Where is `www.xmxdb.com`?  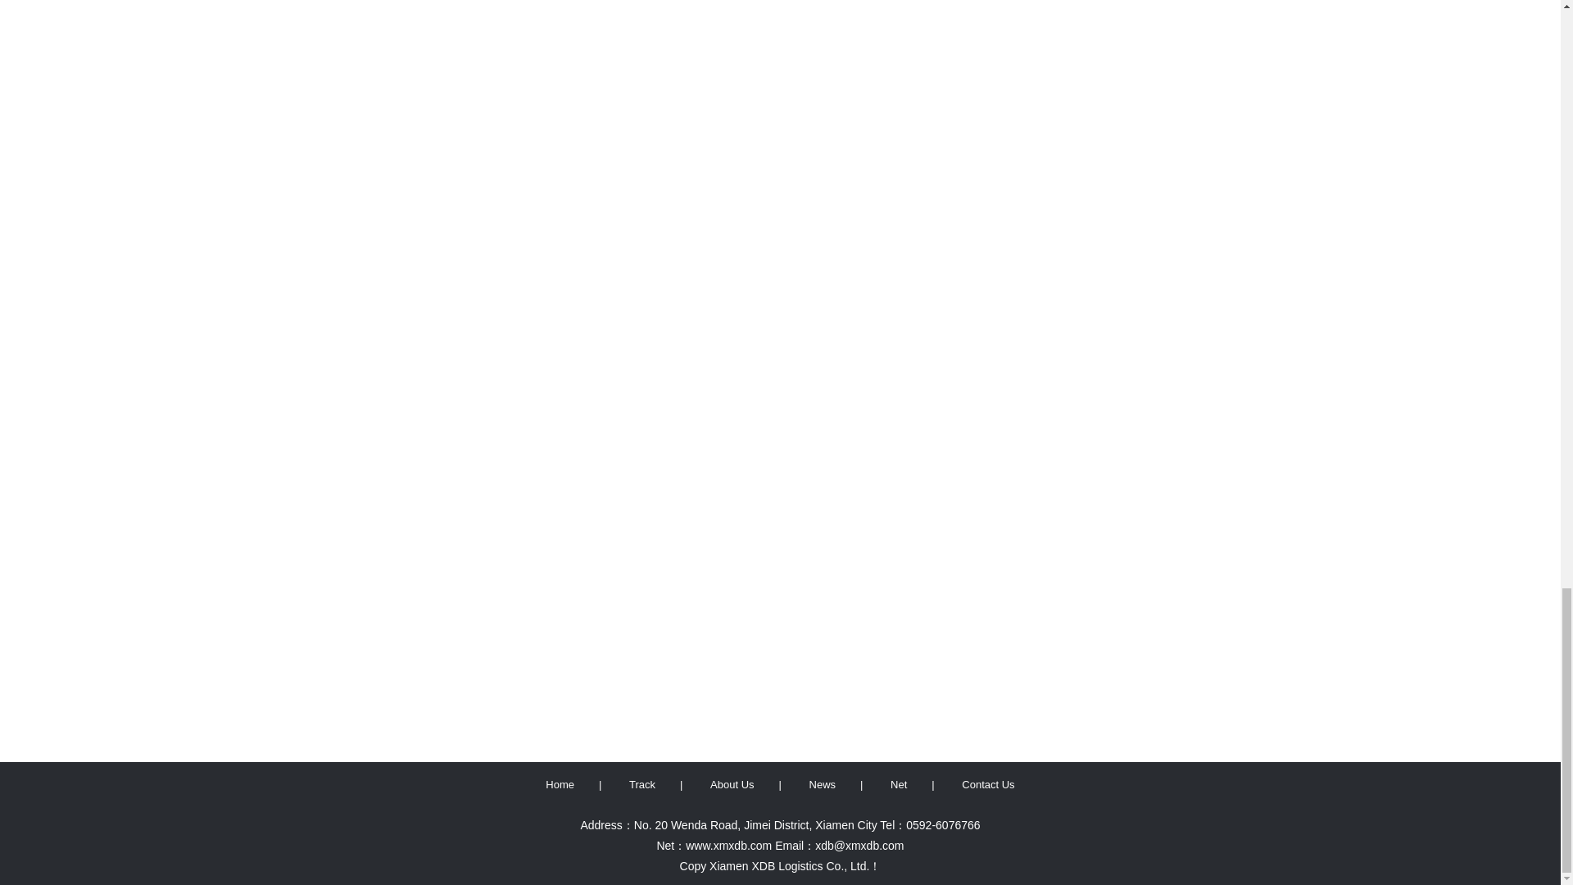 www.xmxdb.com is located at coordinates (729, 846).